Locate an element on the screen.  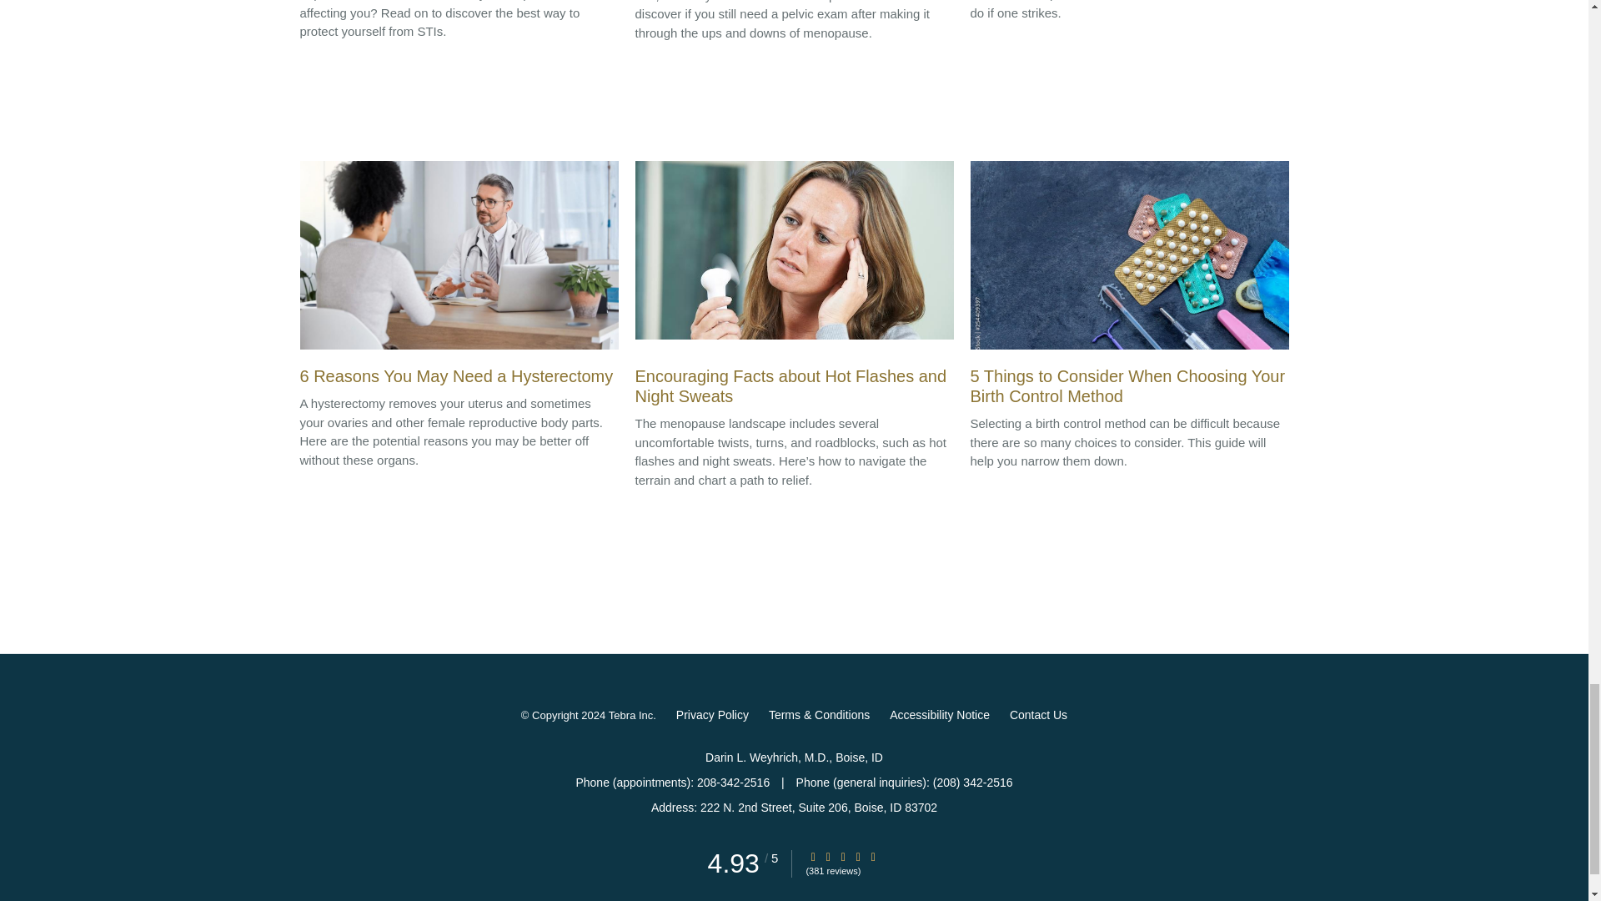
Star Rating is located at coordinates (857, 856).